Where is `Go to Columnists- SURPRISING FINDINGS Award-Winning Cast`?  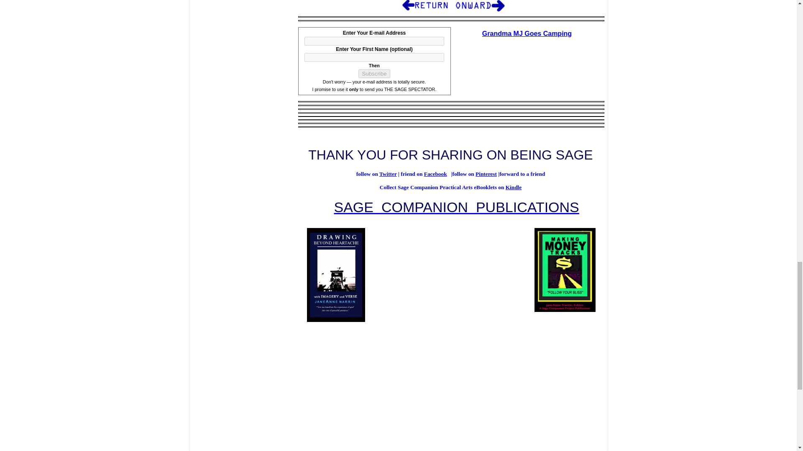 Go to Columnists- SURPRISING FINDINGS Award-Winning Cast is located at coordinates (424, 9).